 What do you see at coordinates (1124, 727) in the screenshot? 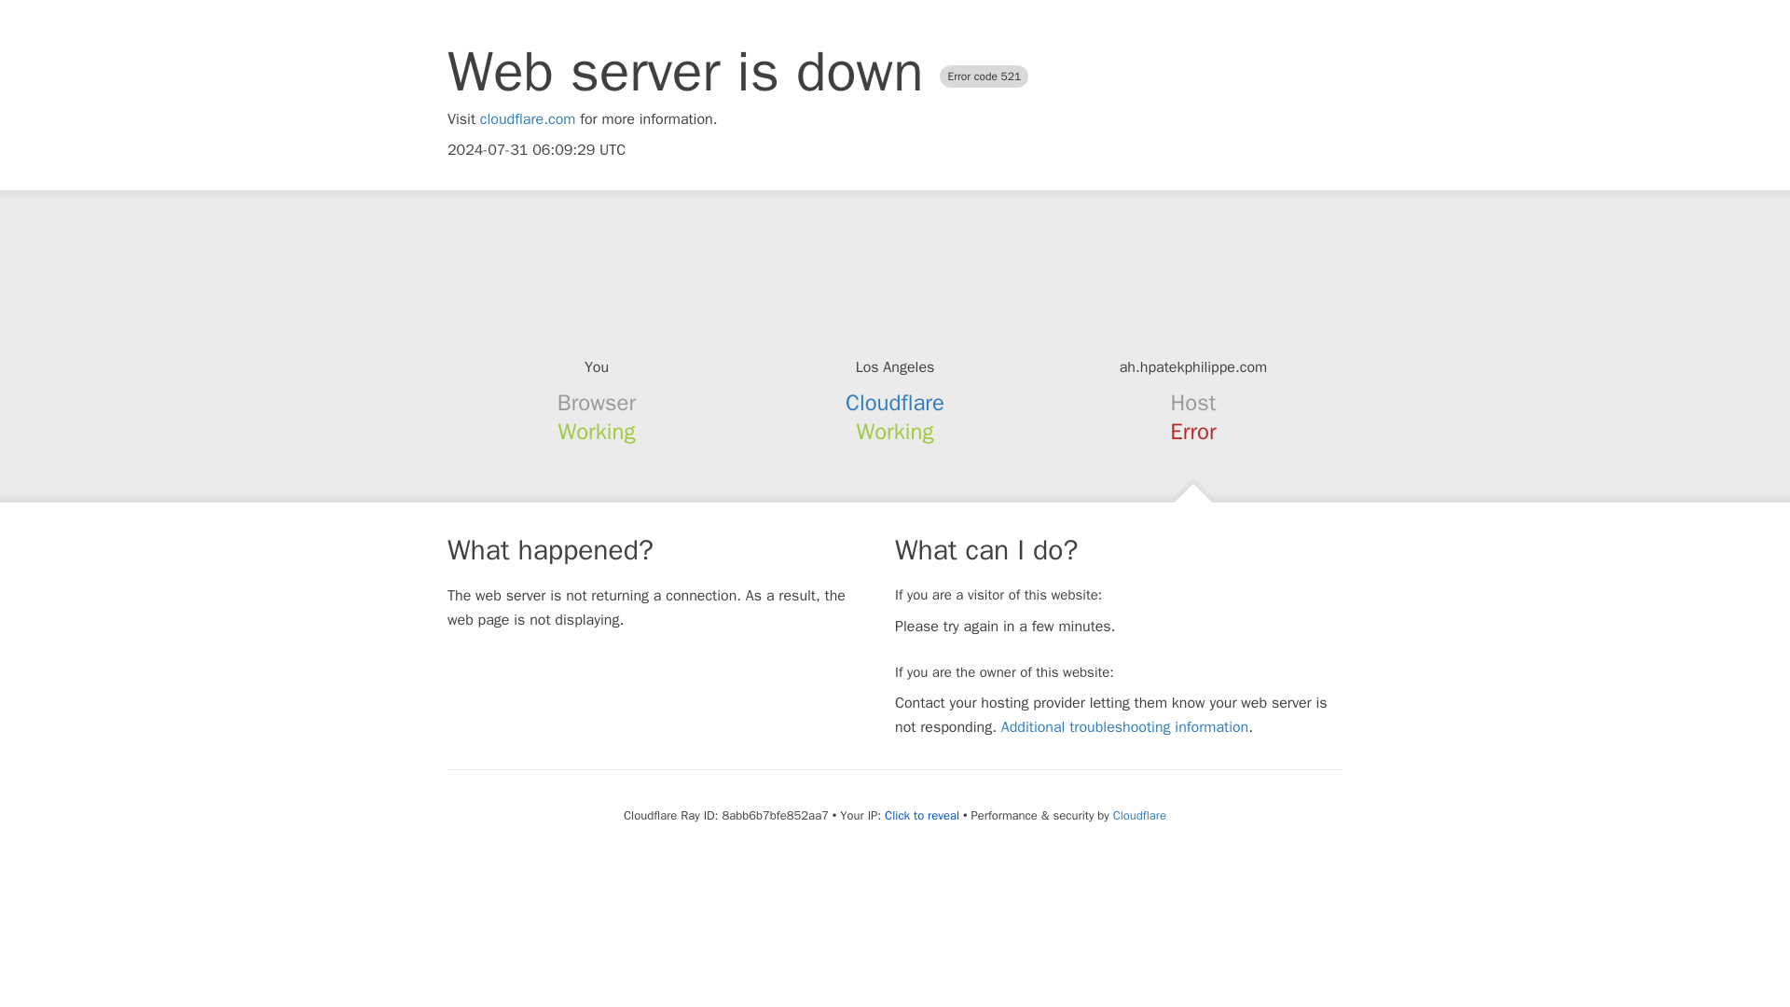
I see `Additional troubleshooting information` at bounding box center [1124, 727].